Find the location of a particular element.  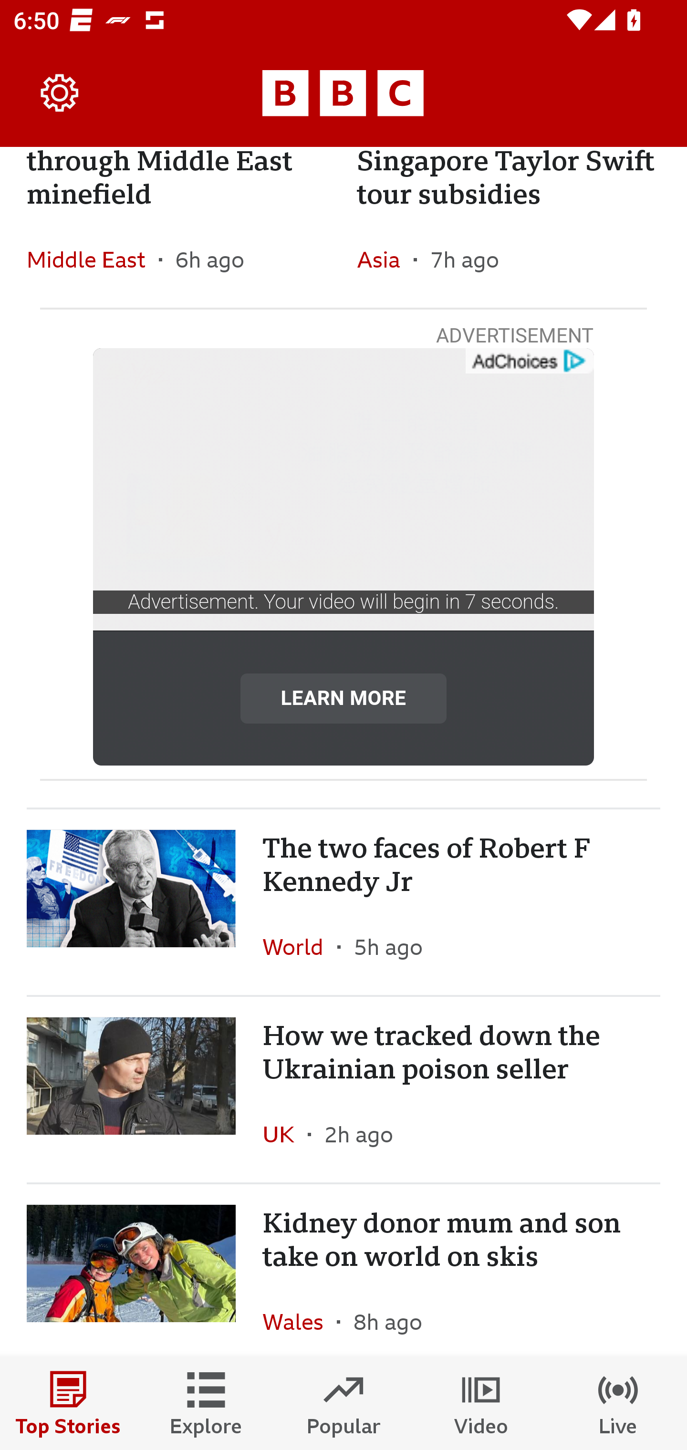

Explore is located at coordinates (206, 1403).